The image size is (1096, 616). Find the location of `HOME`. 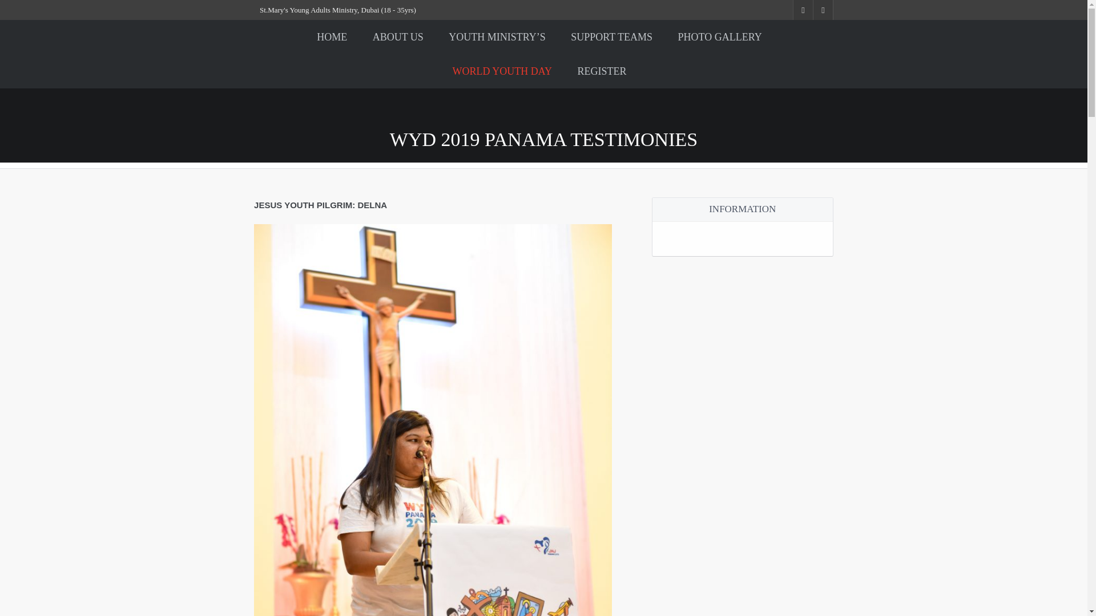

HOME is located at coordinates (332, 37).